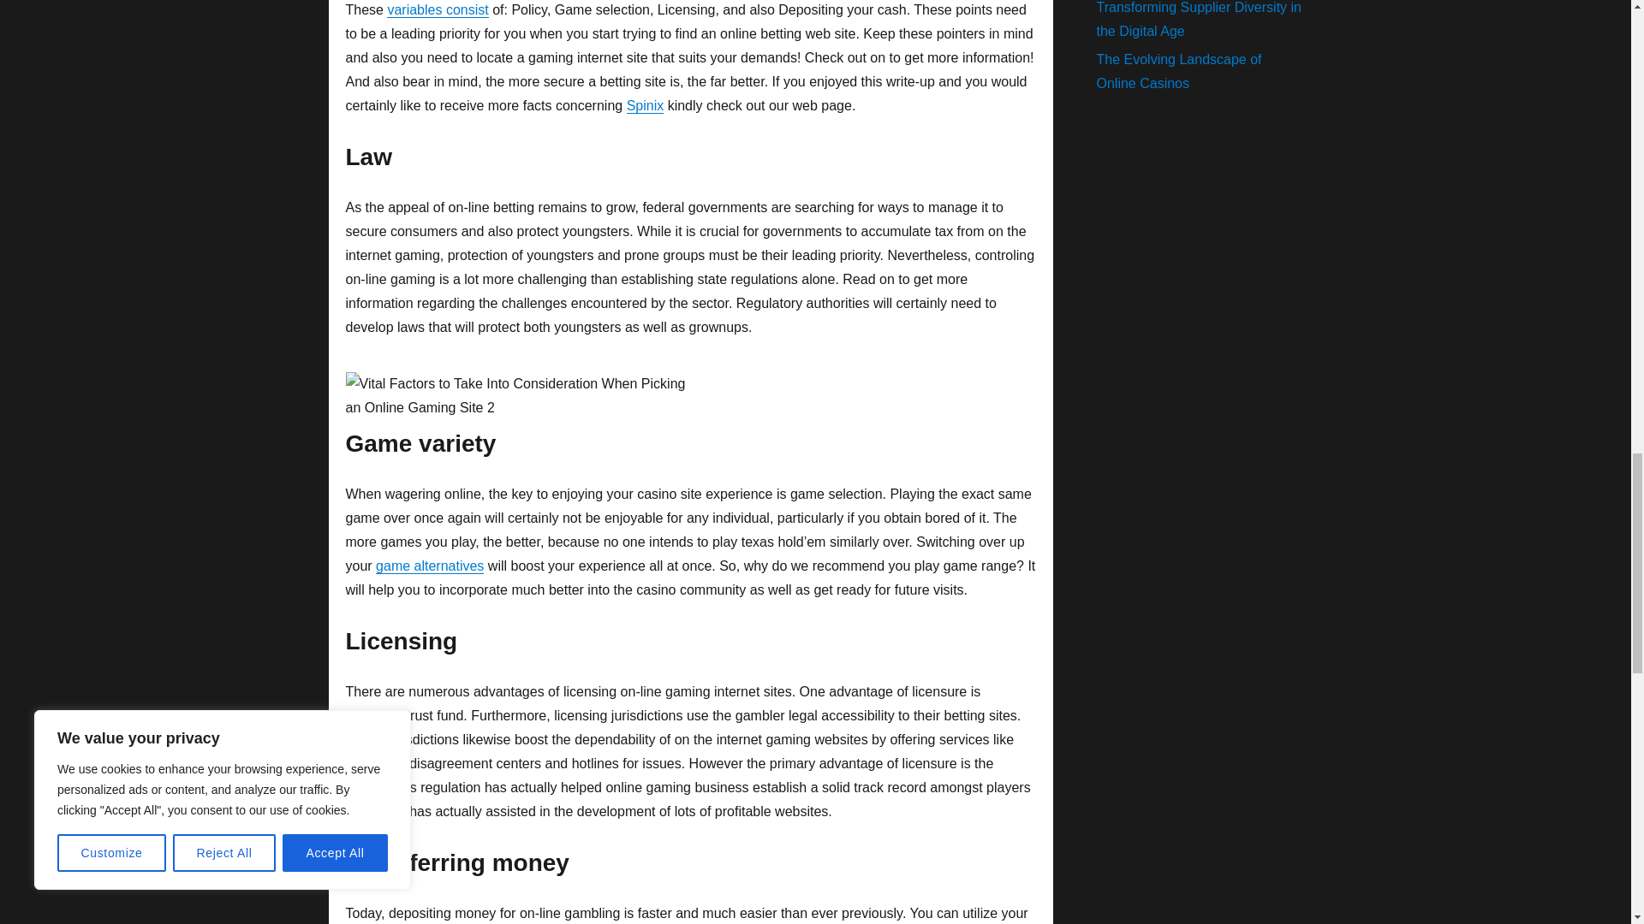 Image resolution: width=1644 pixels, height=924 pixels. Describe the element at coordinates (437, 10) in the screenshot. I see `variables consist` at that location.